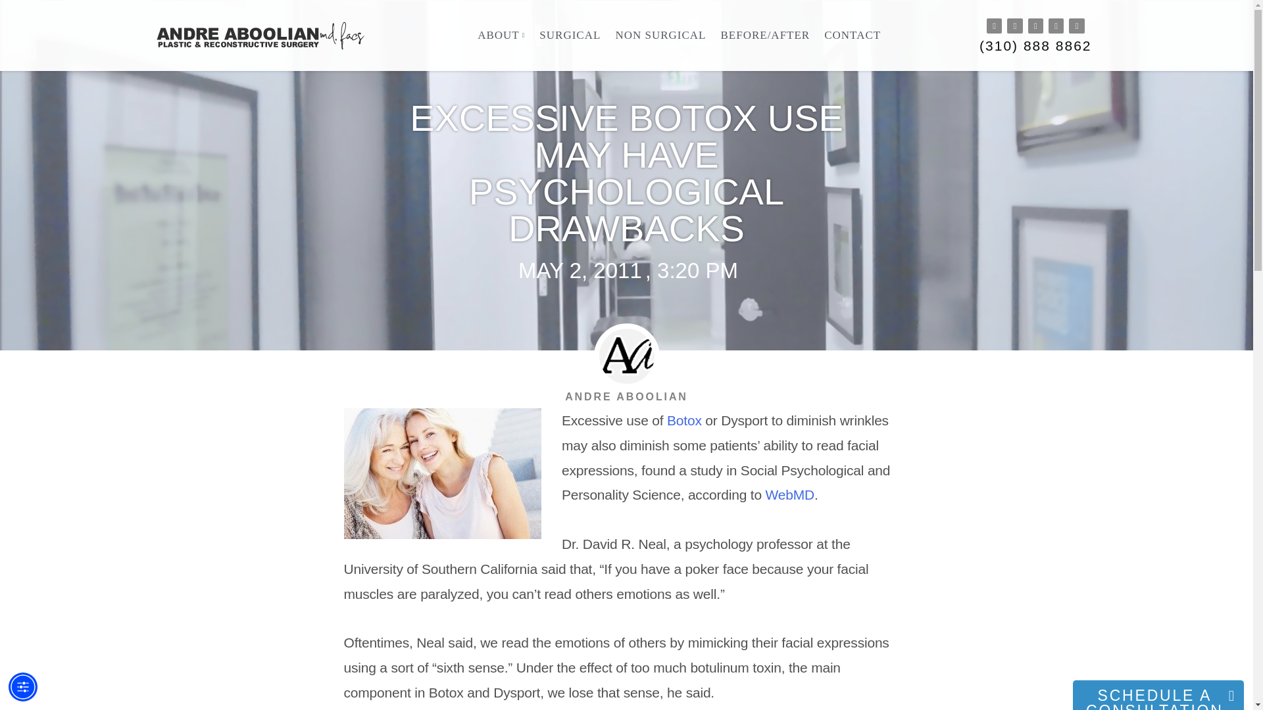 The image size is (1263, 710). Describe the element at coordinates (853, 35) in the screenshot. I see `CONTACT` at that location.